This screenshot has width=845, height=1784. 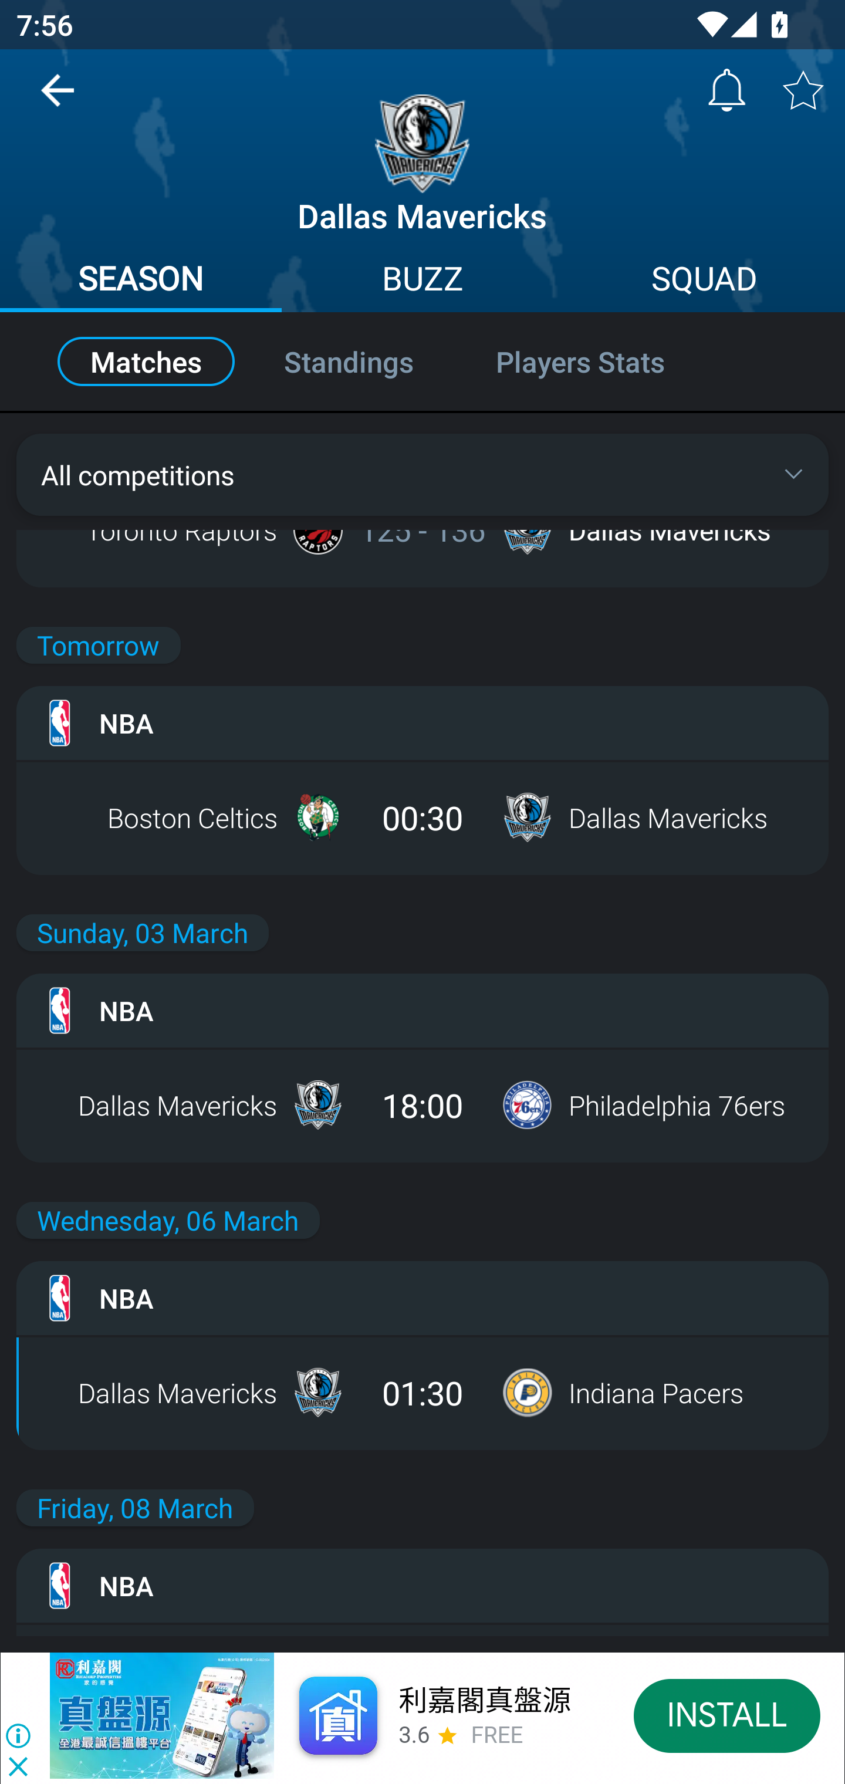 What do you see at coordinates (141, 281) in the screenshot?
I see `SEASON` at bounding box center [141, 281].